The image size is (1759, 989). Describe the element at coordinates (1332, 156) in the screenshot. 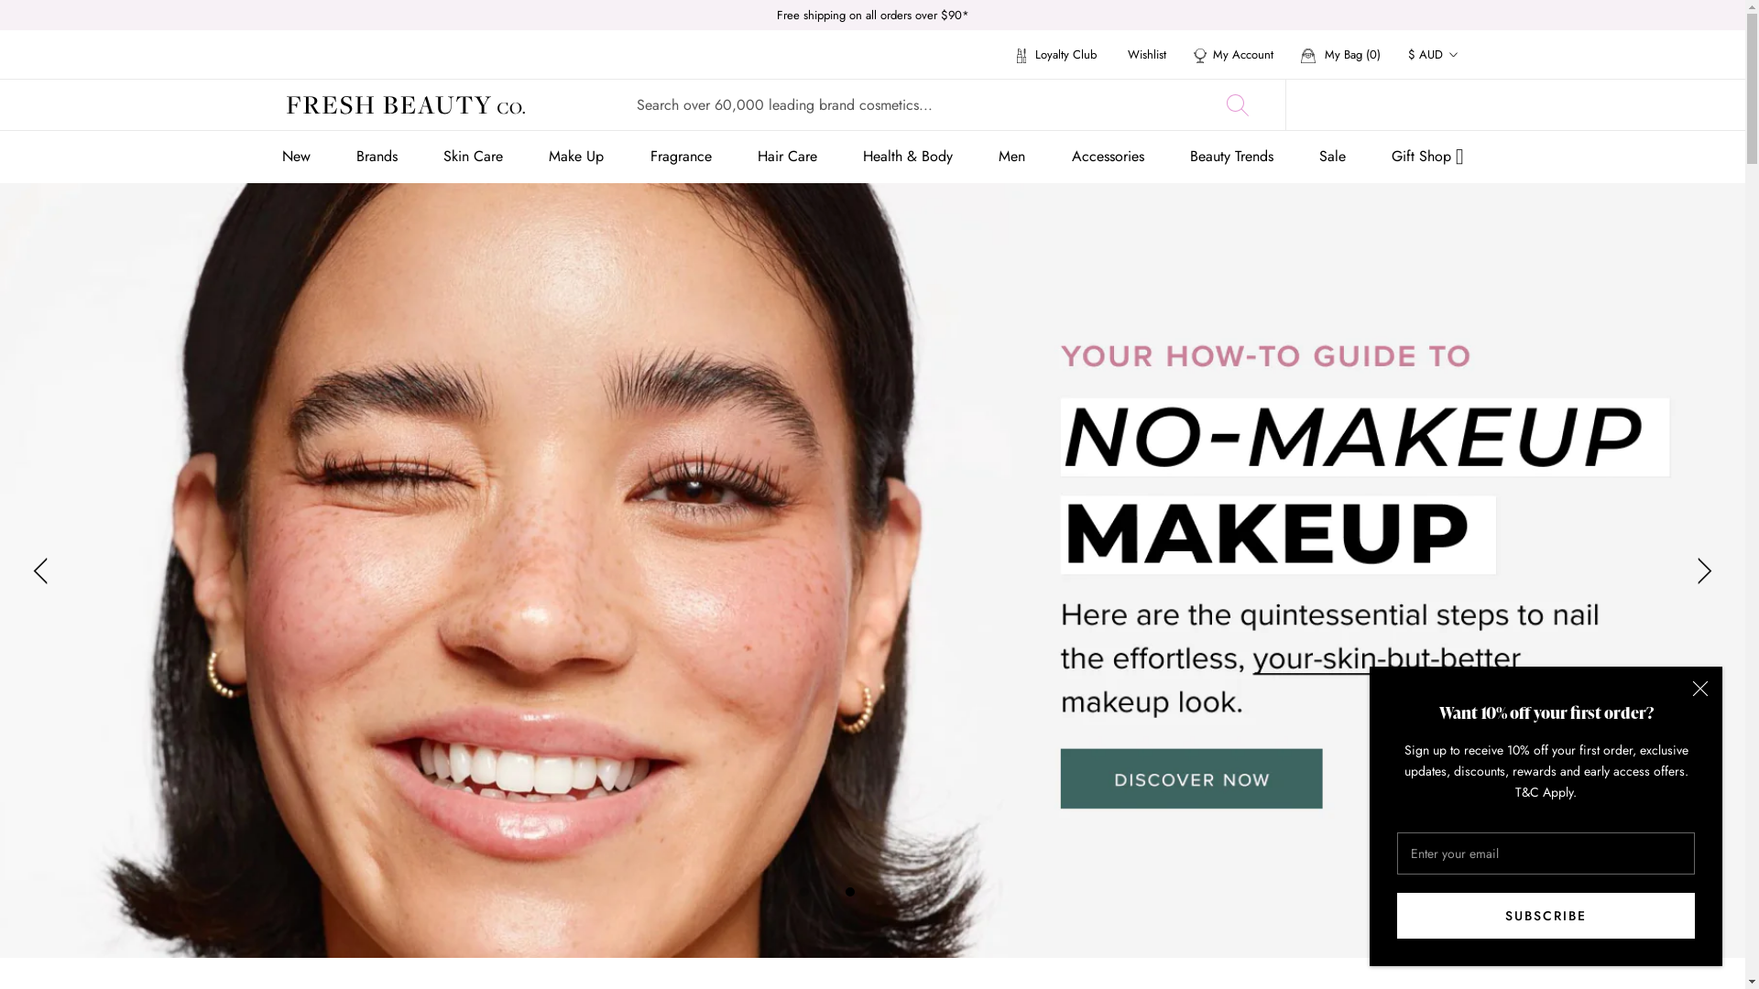

I see `Sale
Sale` at that location.